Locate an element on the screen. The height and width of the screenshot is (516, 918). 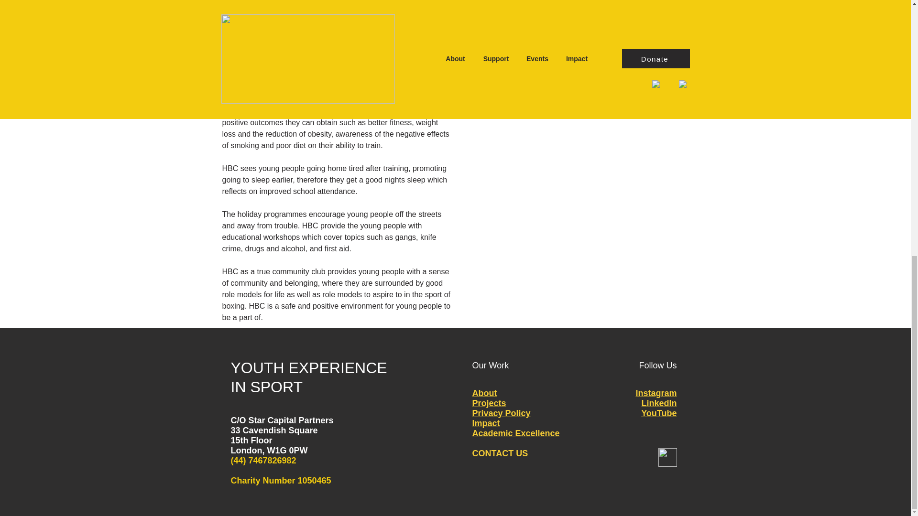
CONTACT US is located at coordinates (500, 453).